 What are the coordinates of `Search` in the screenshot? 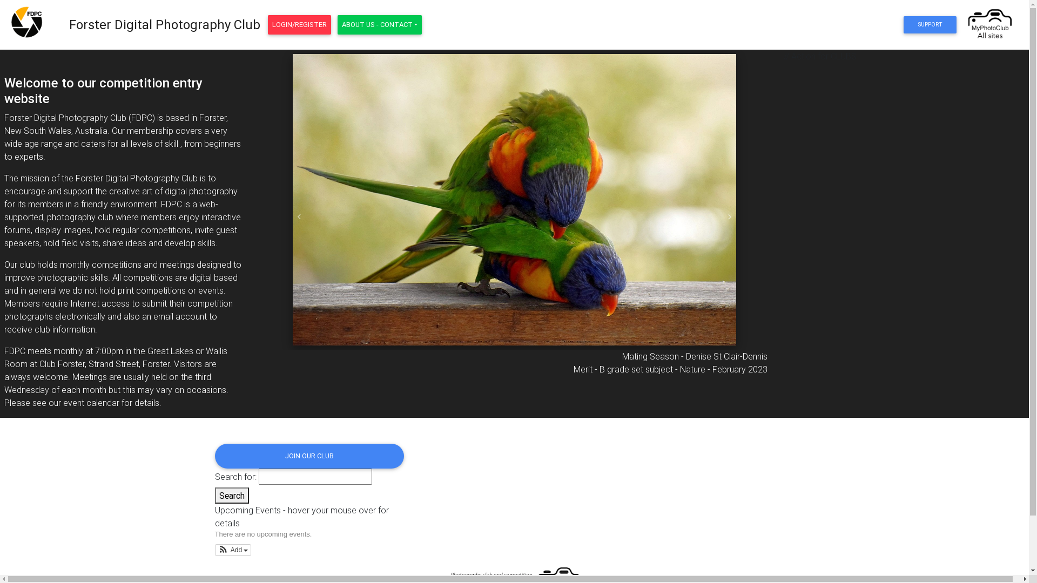 It's located at (232, 496).